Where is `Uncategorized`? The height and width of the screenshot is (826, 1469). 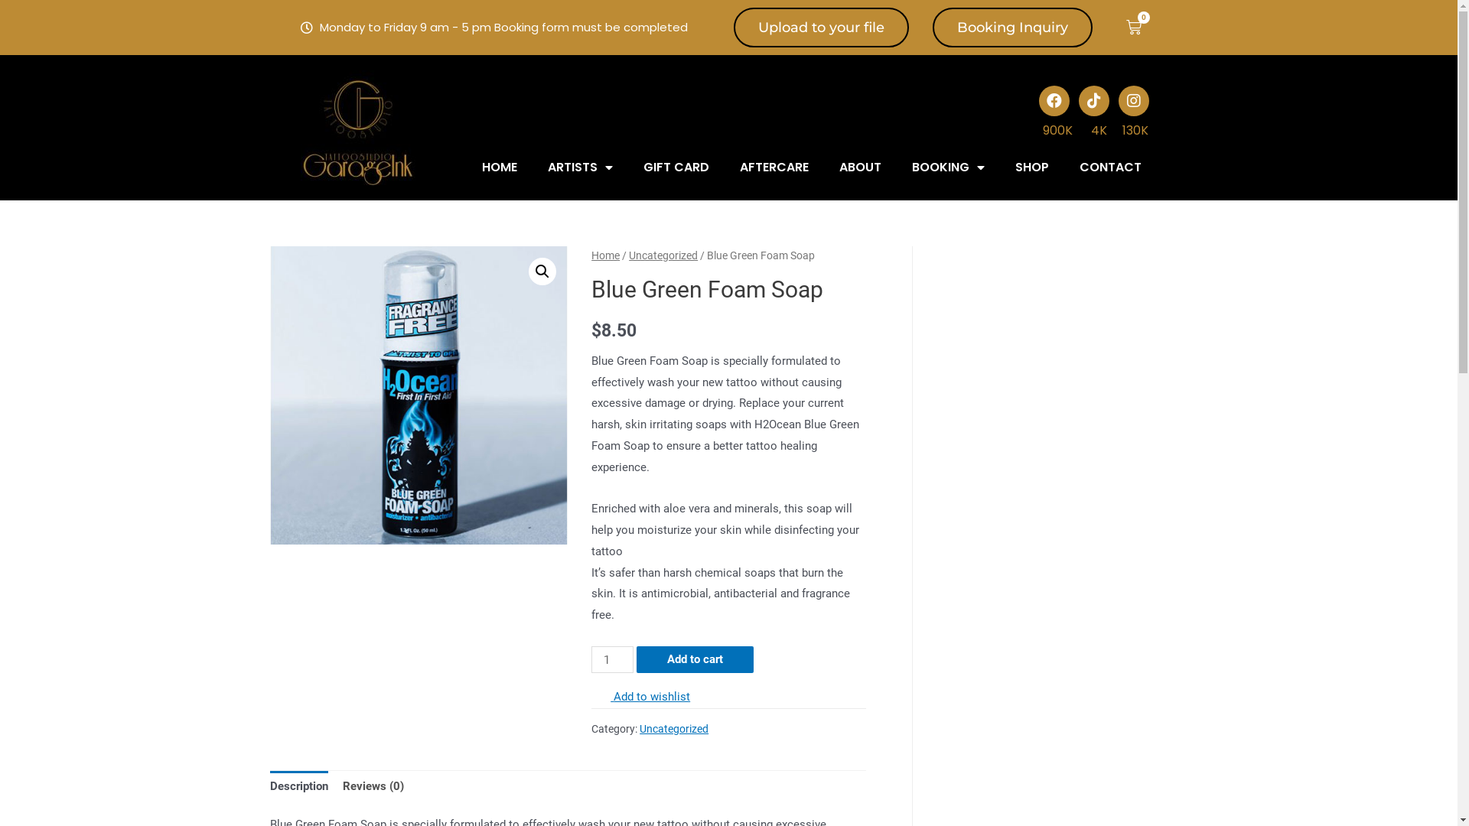
Uncategorized is located at coordinates (663, 255).